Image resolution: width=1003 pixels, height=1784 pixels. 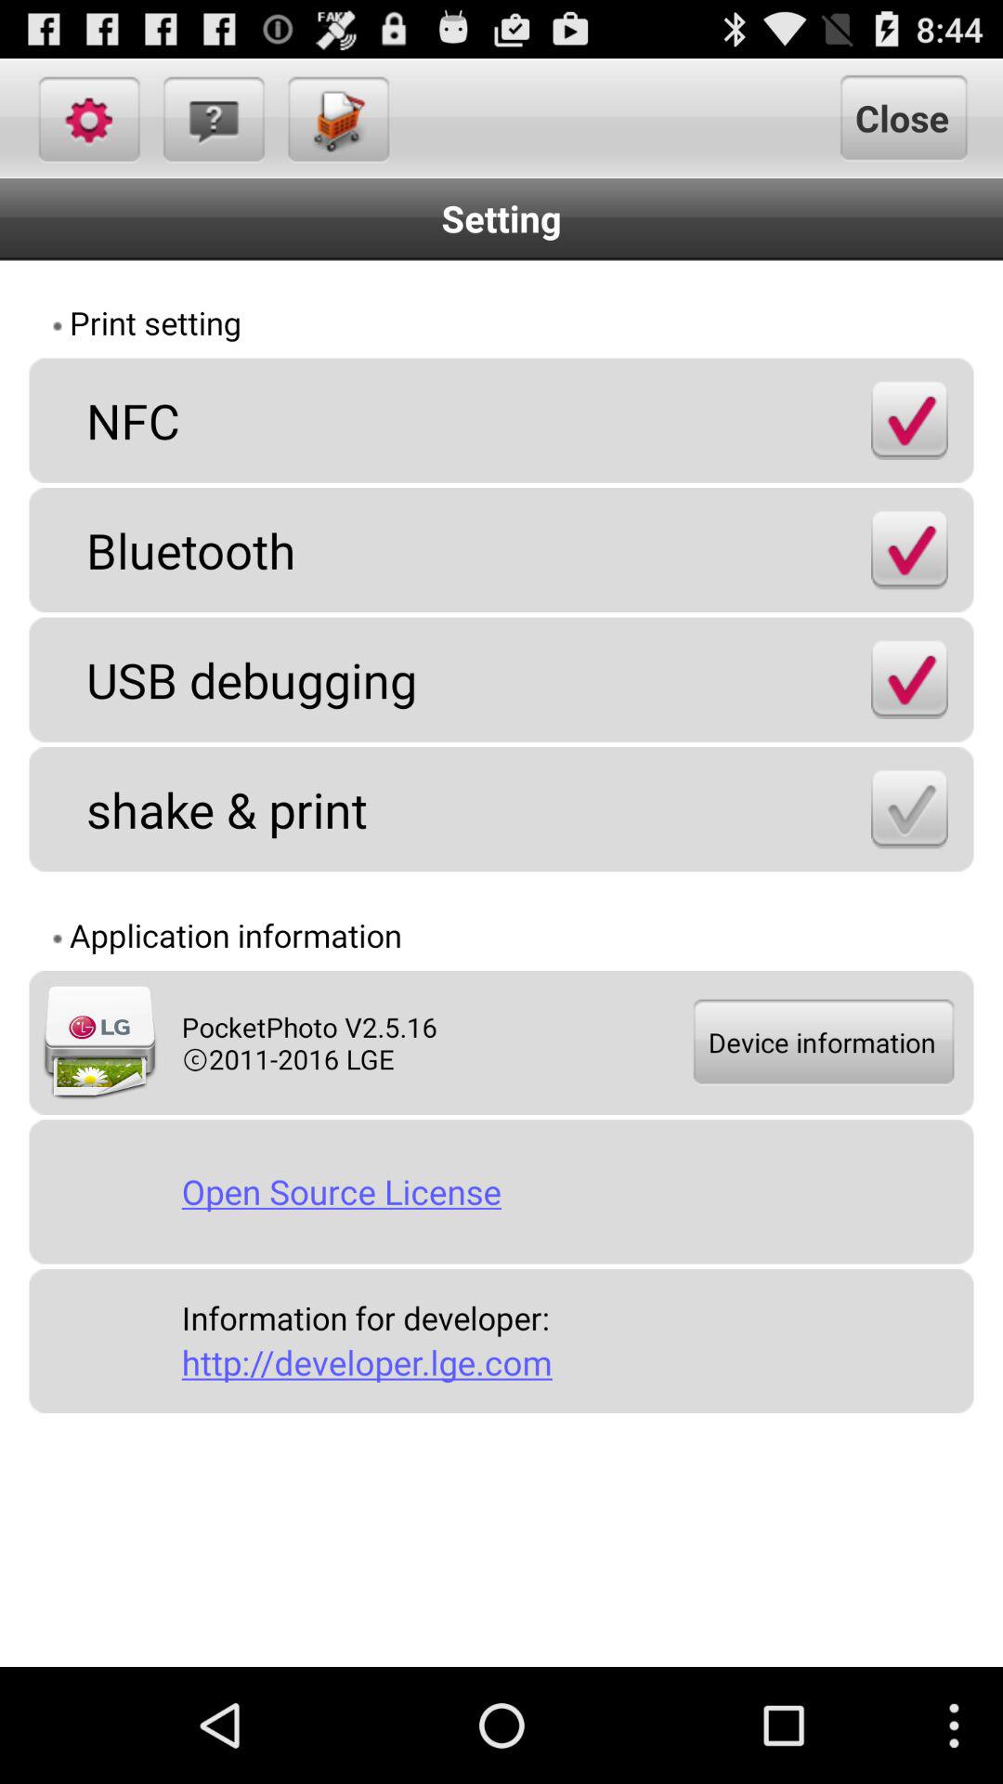 What do you see at coordinates (902, 118) in the screenshot?
I see `scroll until close` at bounding box center [902, 118].